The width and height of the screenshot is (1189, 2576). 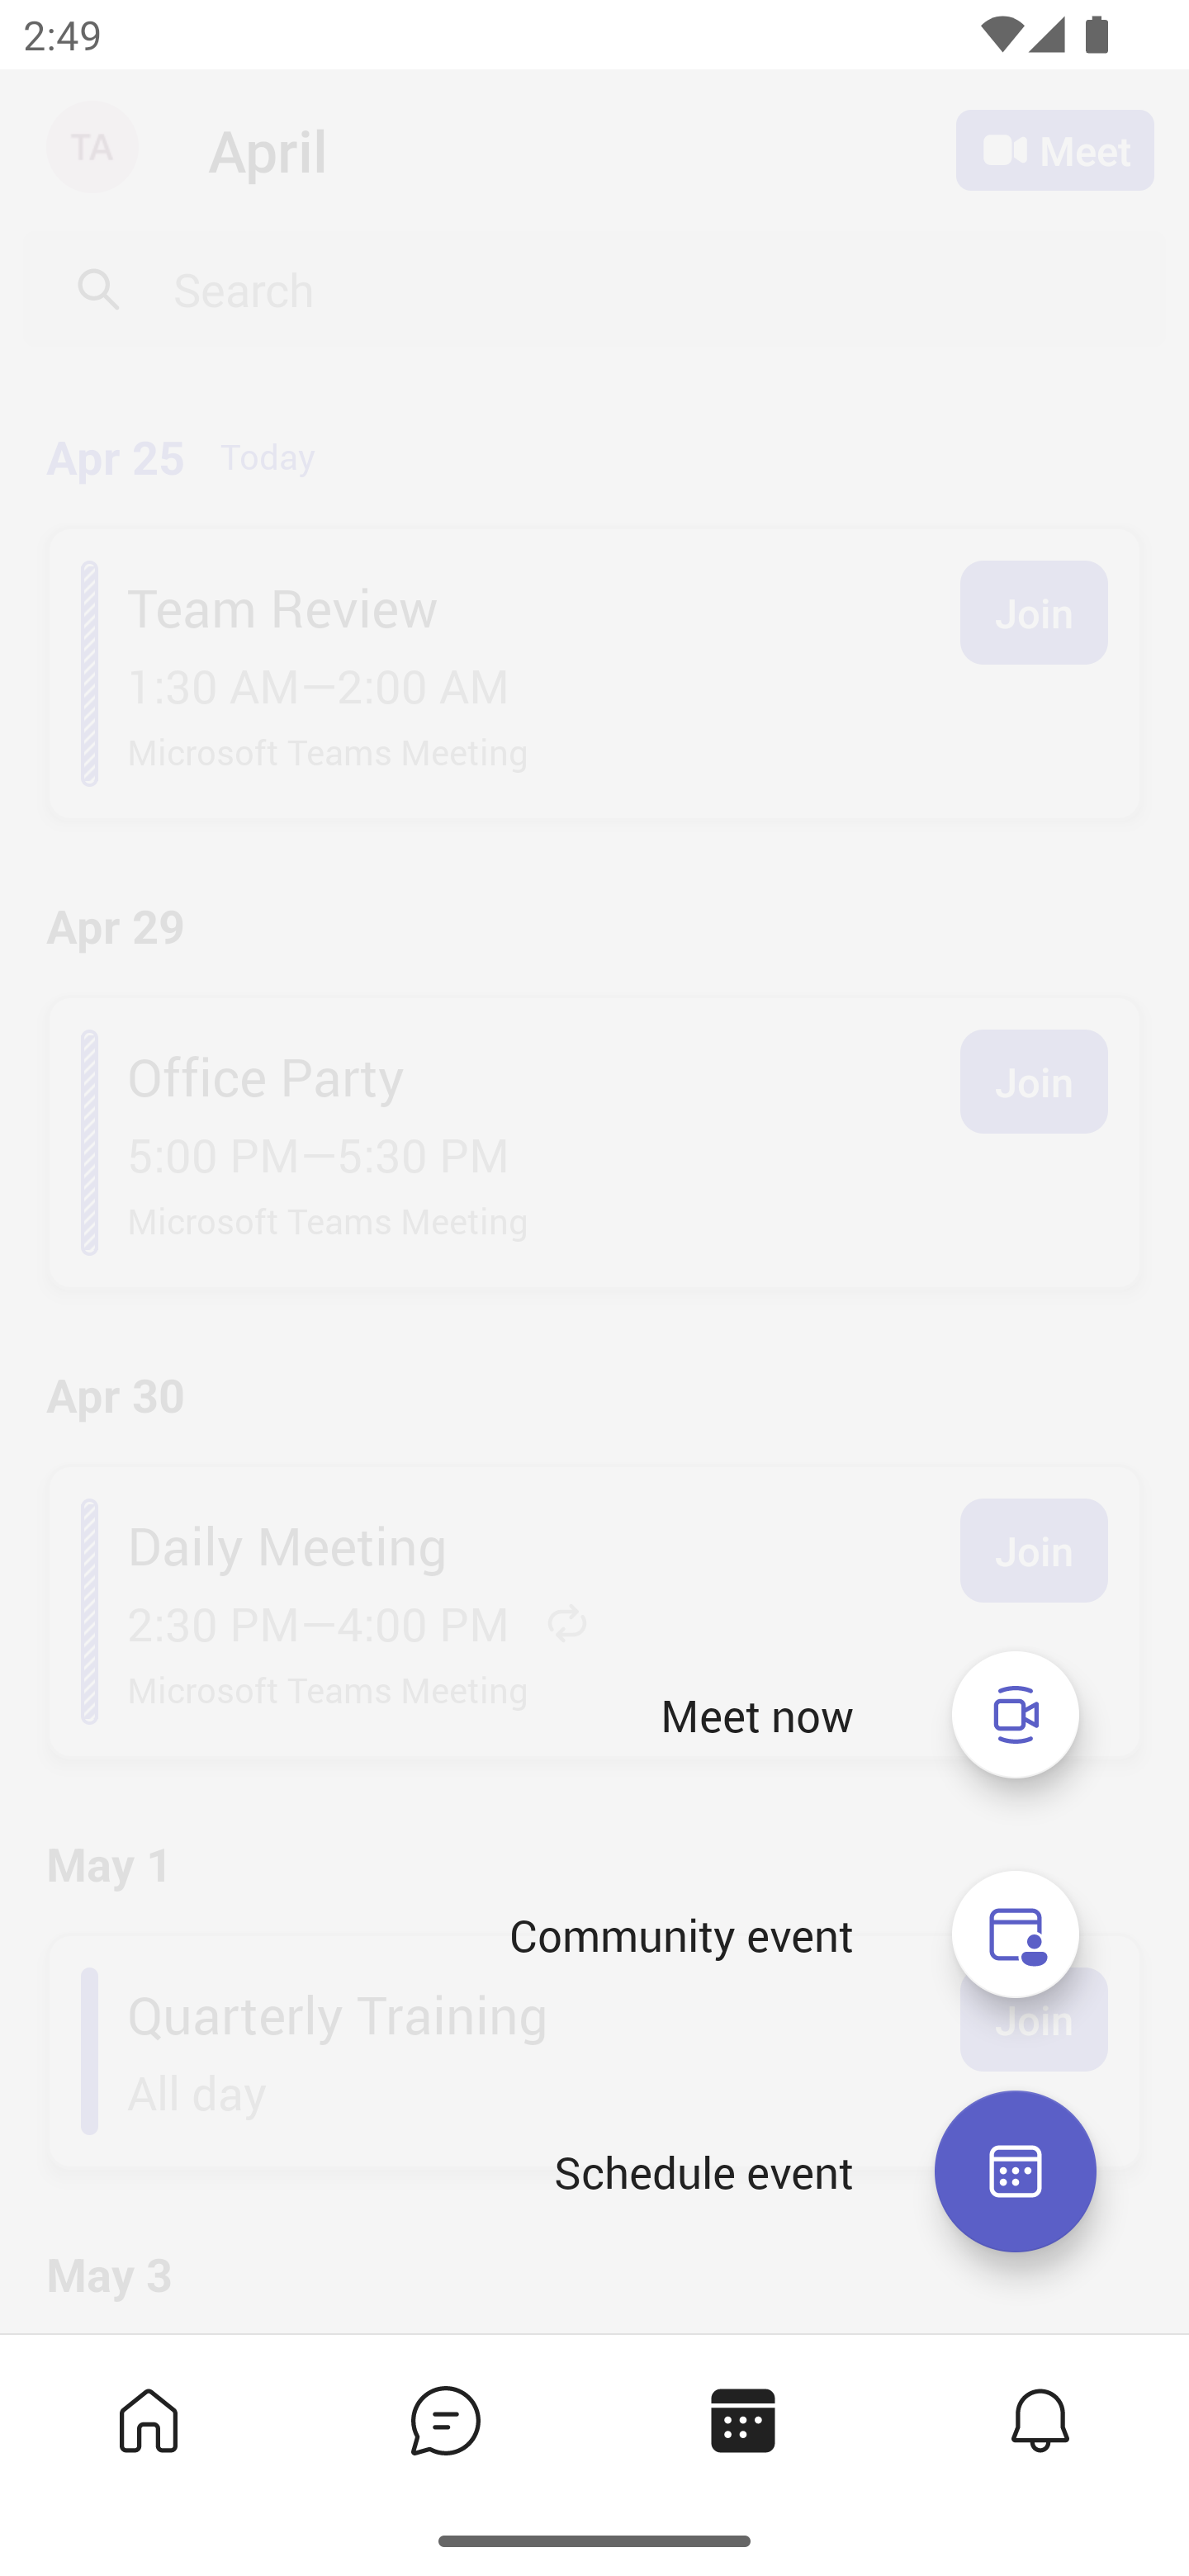 I want to click on Chat tab,2 of 4, not selected, so click(x=446, y=2419).